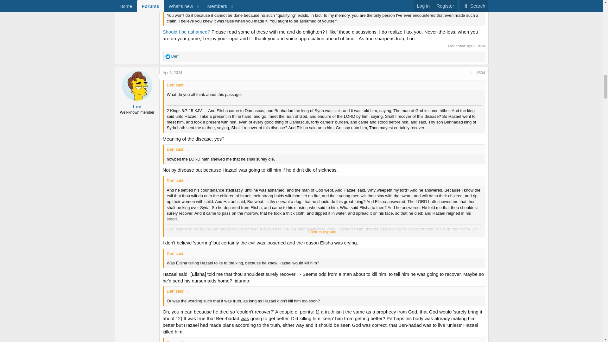 The image size is (608, 342). I want to click on Apr 3, 2024 at 12:36 AM, so click(476, 46).